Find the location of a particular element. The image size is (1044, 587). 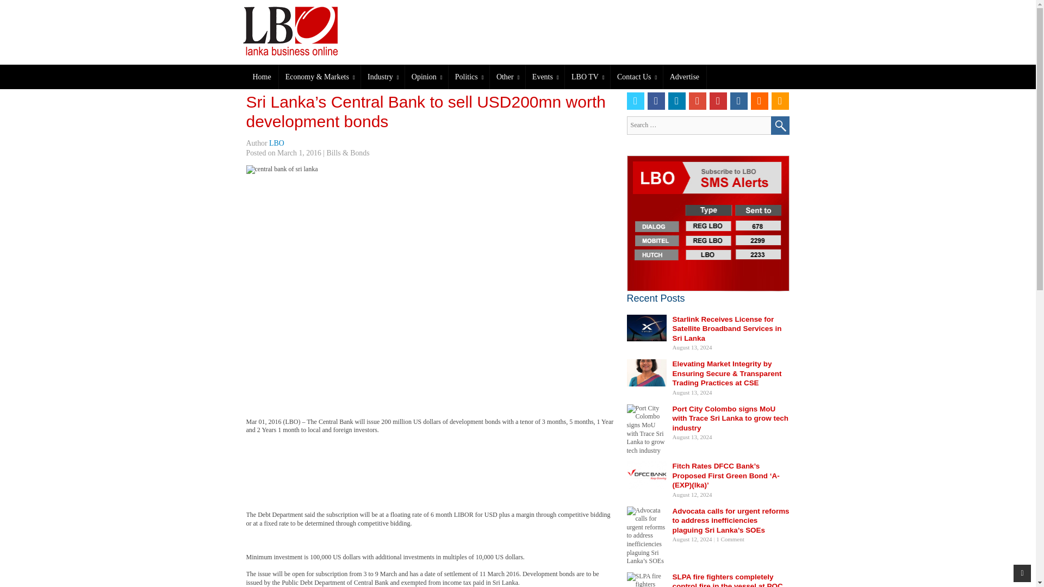

View all posts by LBO is located at coordinates (276, 143).